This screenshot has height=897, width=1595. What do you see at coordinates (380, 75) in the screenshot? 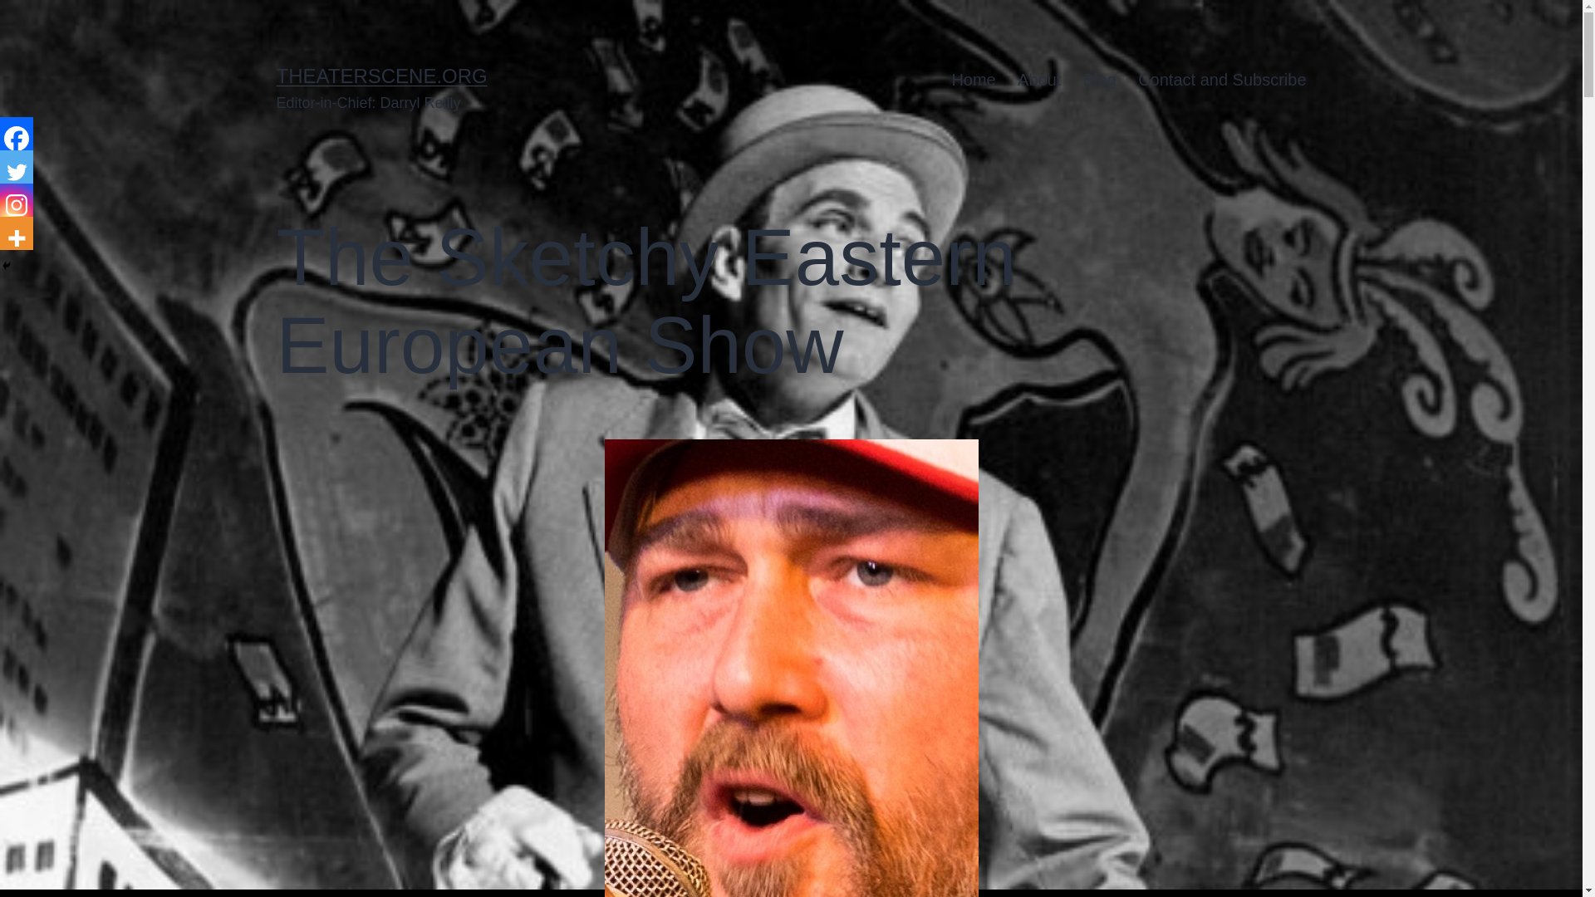
I see `THEATERSCENE.ORG` at bounding box center [380, 75].